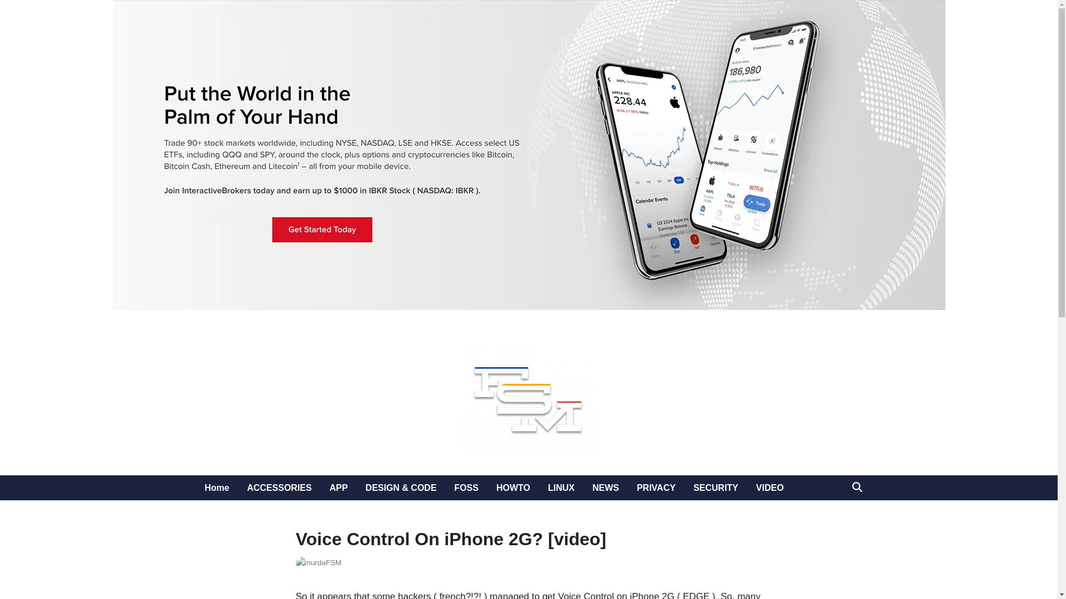 The height and width of the screenshot is (599, 1066). I want to click on NEWS, so click(605, 488).